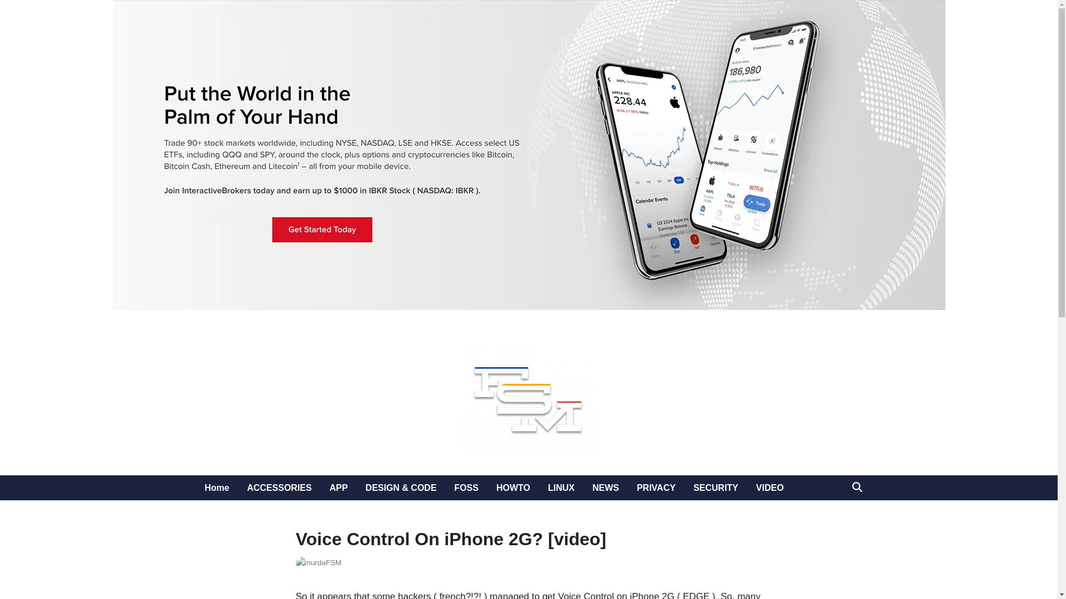 The height and width of the screenshot is (599, 1066). I want to click on NEWS, so click(605, 488).